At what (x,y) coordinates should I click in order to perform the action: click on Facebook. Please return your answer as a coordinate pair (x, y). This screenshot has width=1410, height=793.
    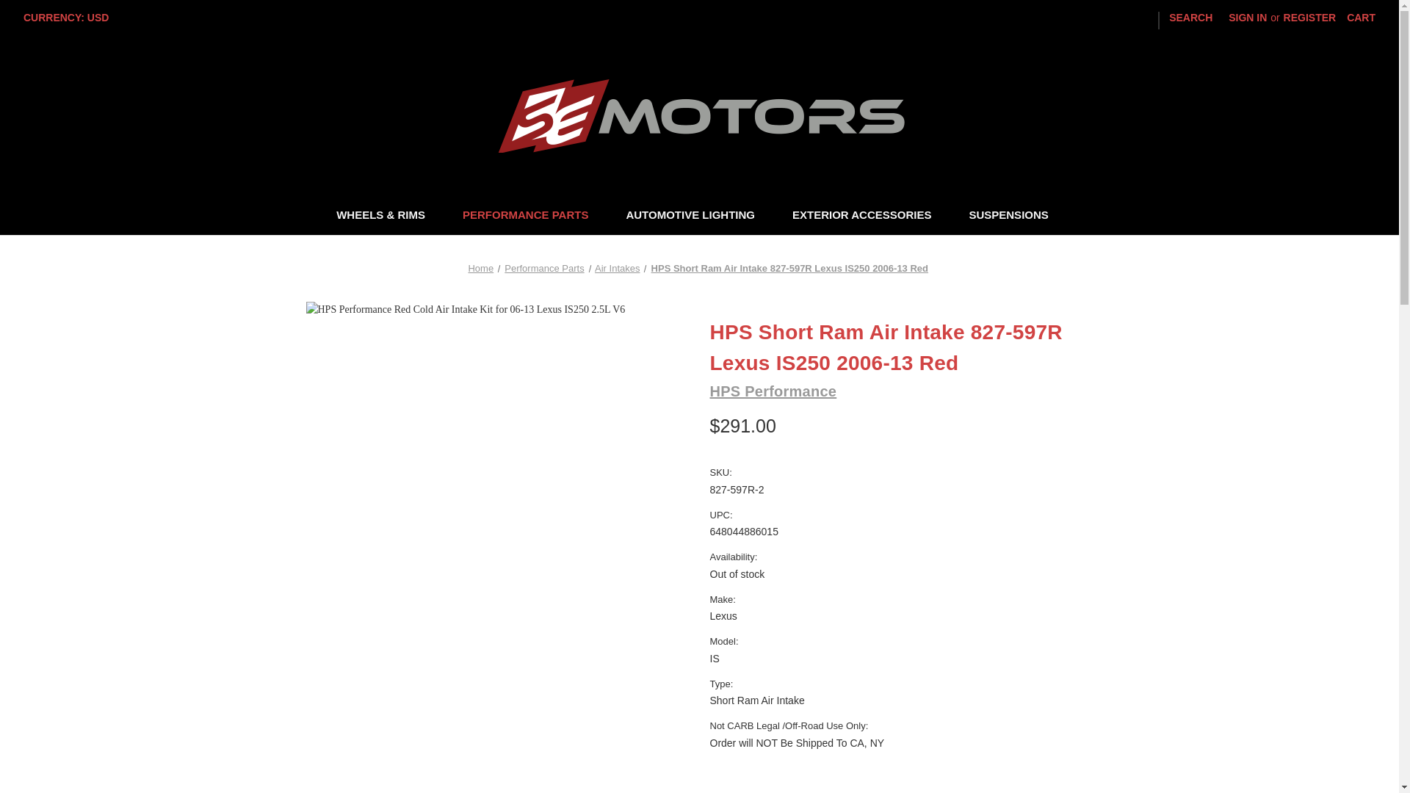
    Looking at the image, I should click on (1118, 20).